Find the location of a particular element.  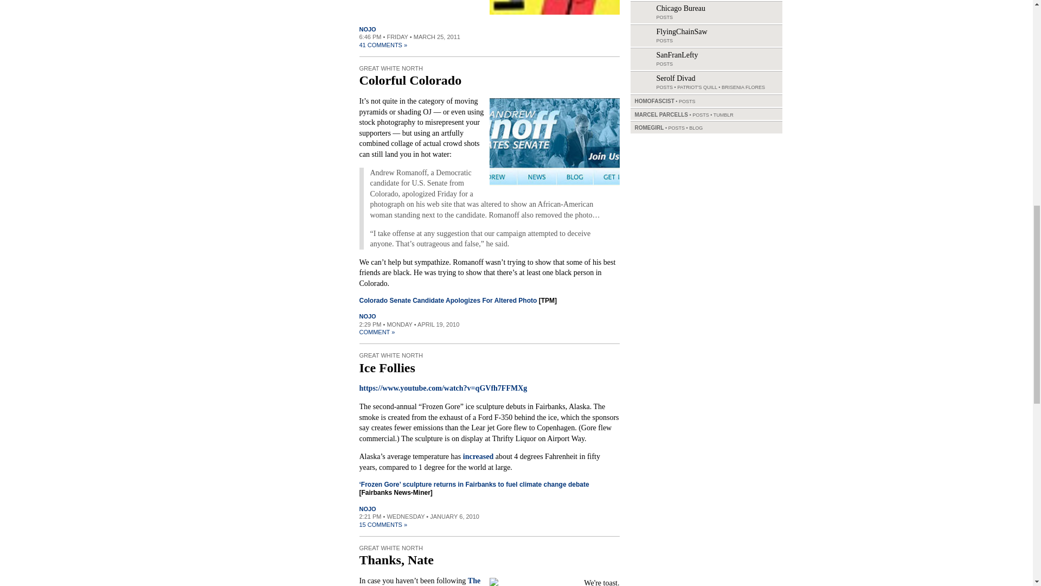

Colorado Senate Candidate Apologizes For Altered Photo is located at coordinates (448, 300).